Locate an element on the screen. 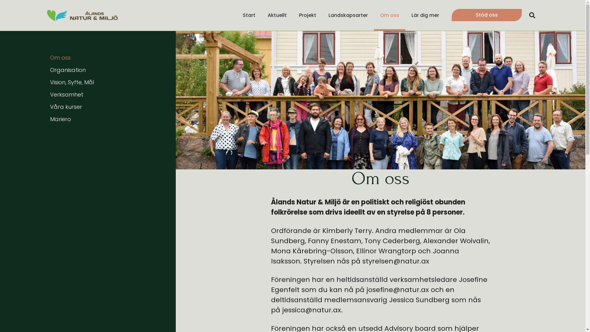 Image resolution: width=590 pixels, height=332 pixels. Mariero is located at coordinates (108, 119).